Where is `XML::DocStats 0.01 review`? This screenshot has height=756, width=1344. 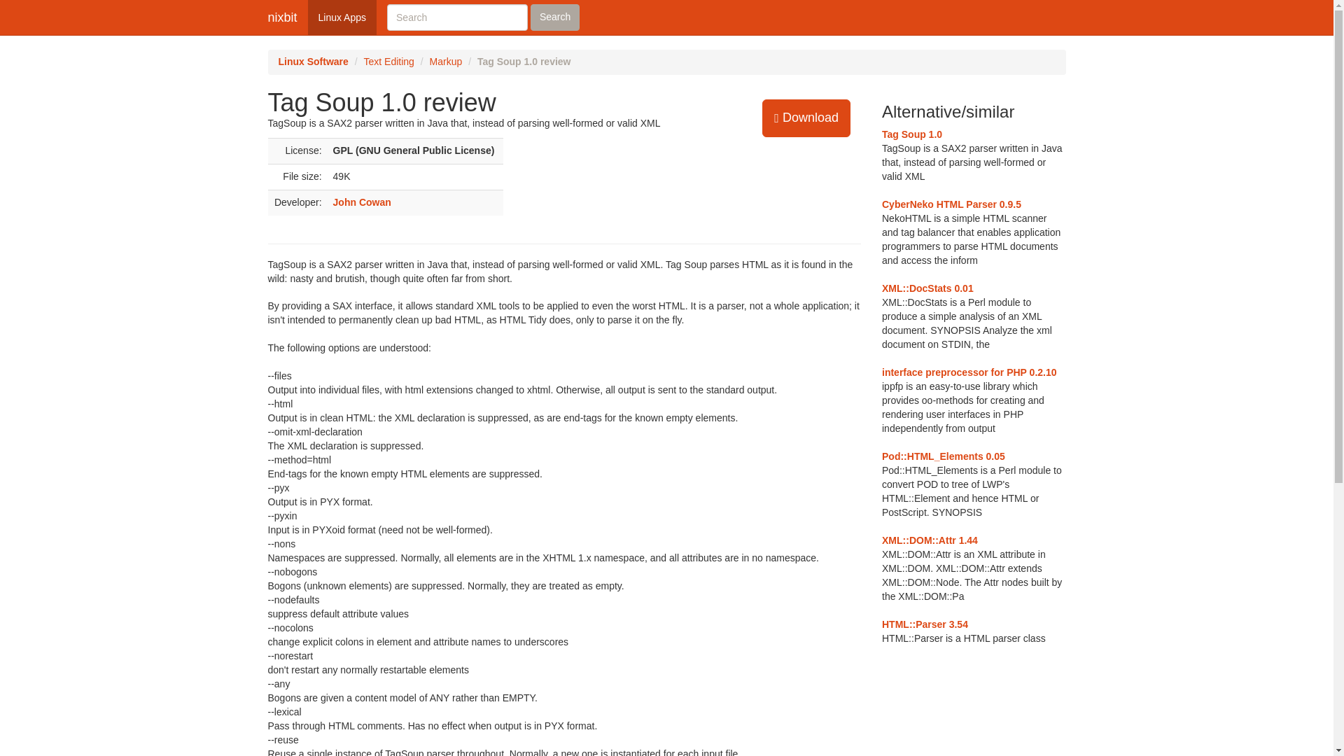 XML::DocStats 0.01 review is located at coordinates (927, 288).